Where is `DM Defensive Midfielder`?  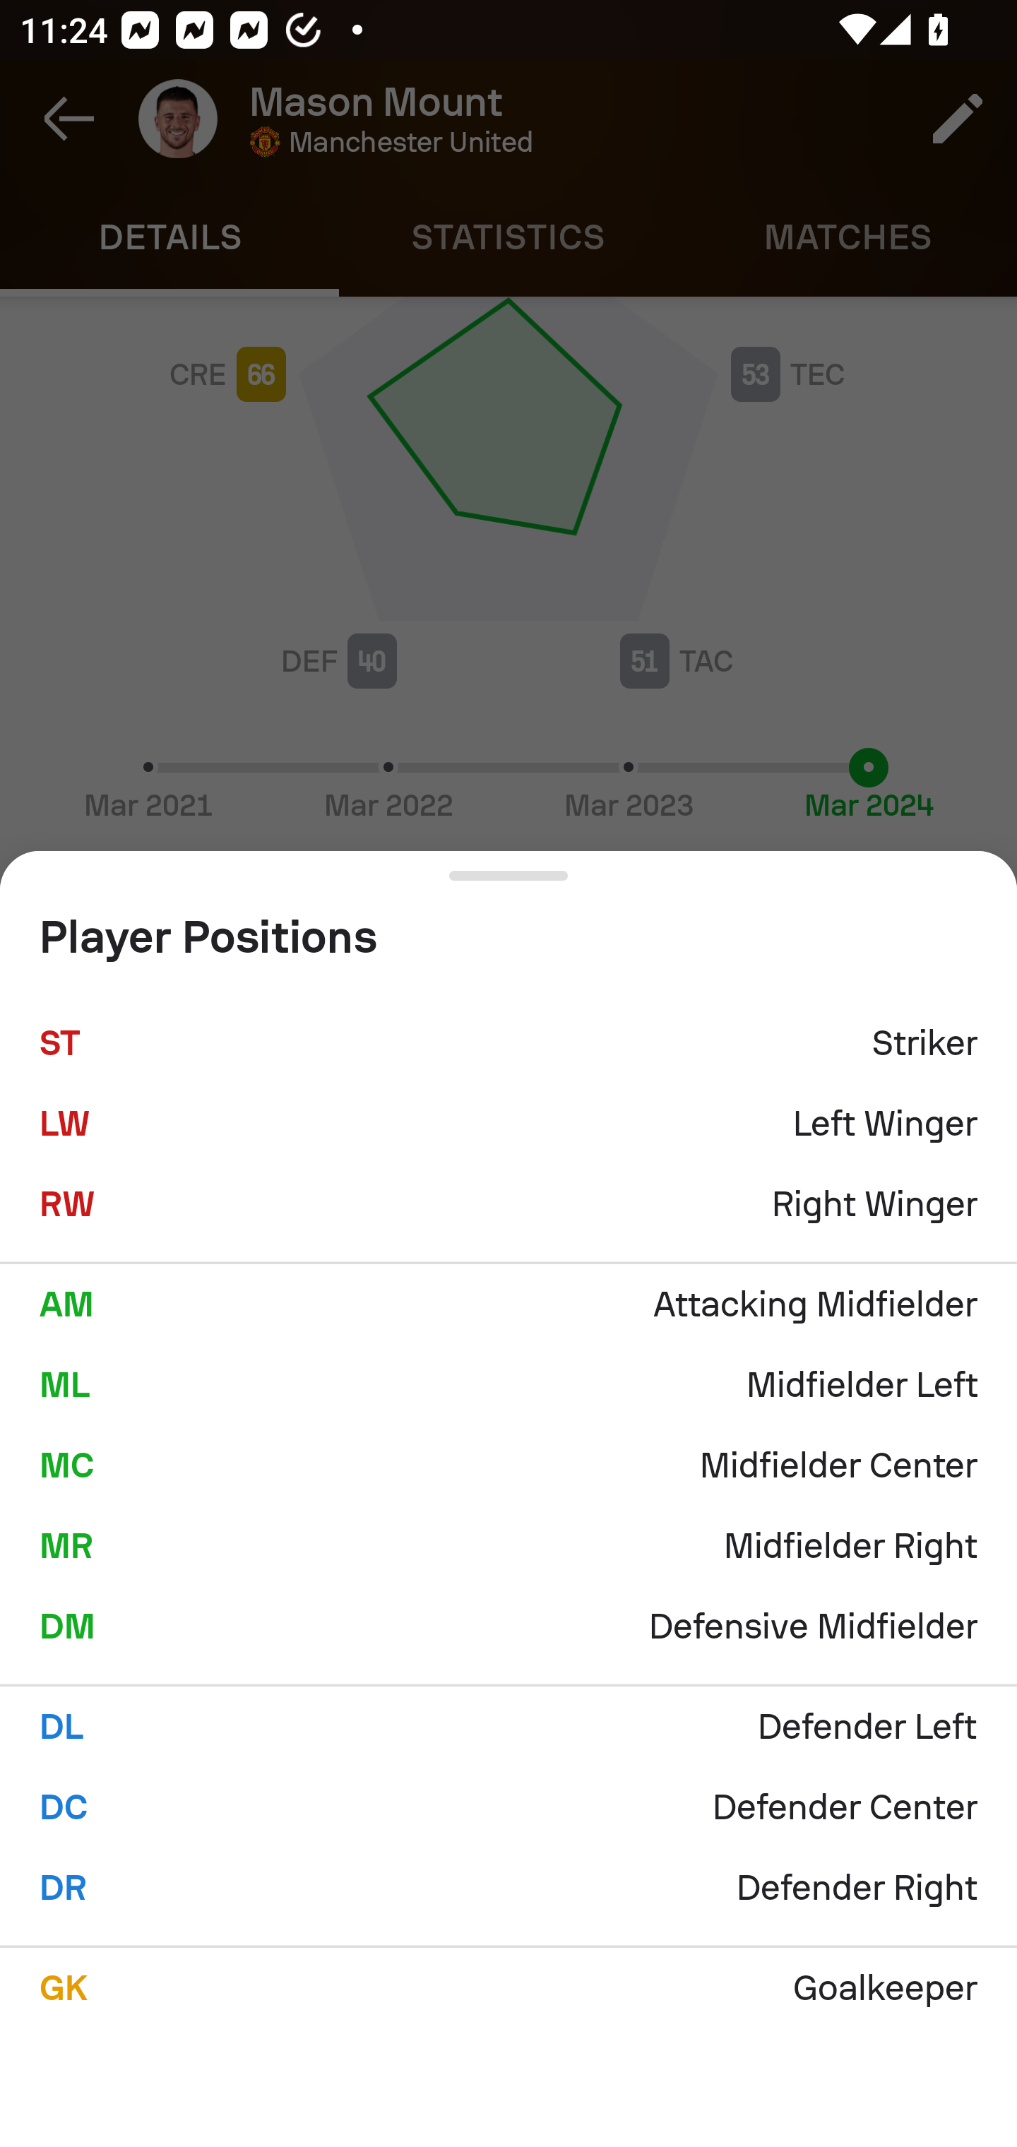
DM Defensive Midfielder is located at coordinates (509, 1626).